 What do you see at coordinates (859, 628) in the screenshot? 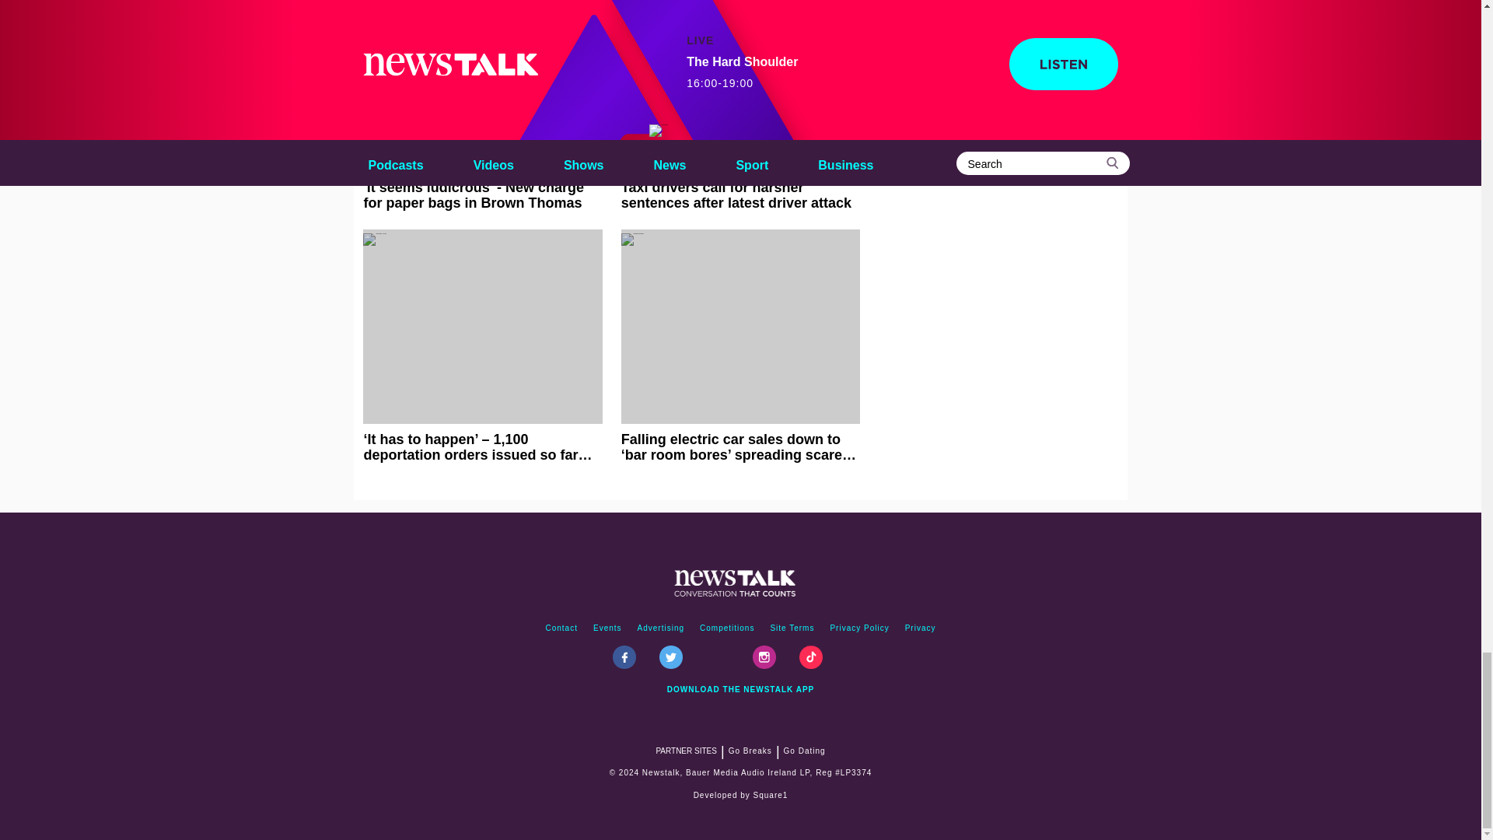
I see `Privacy Policy` at bounding box center [859, 628].